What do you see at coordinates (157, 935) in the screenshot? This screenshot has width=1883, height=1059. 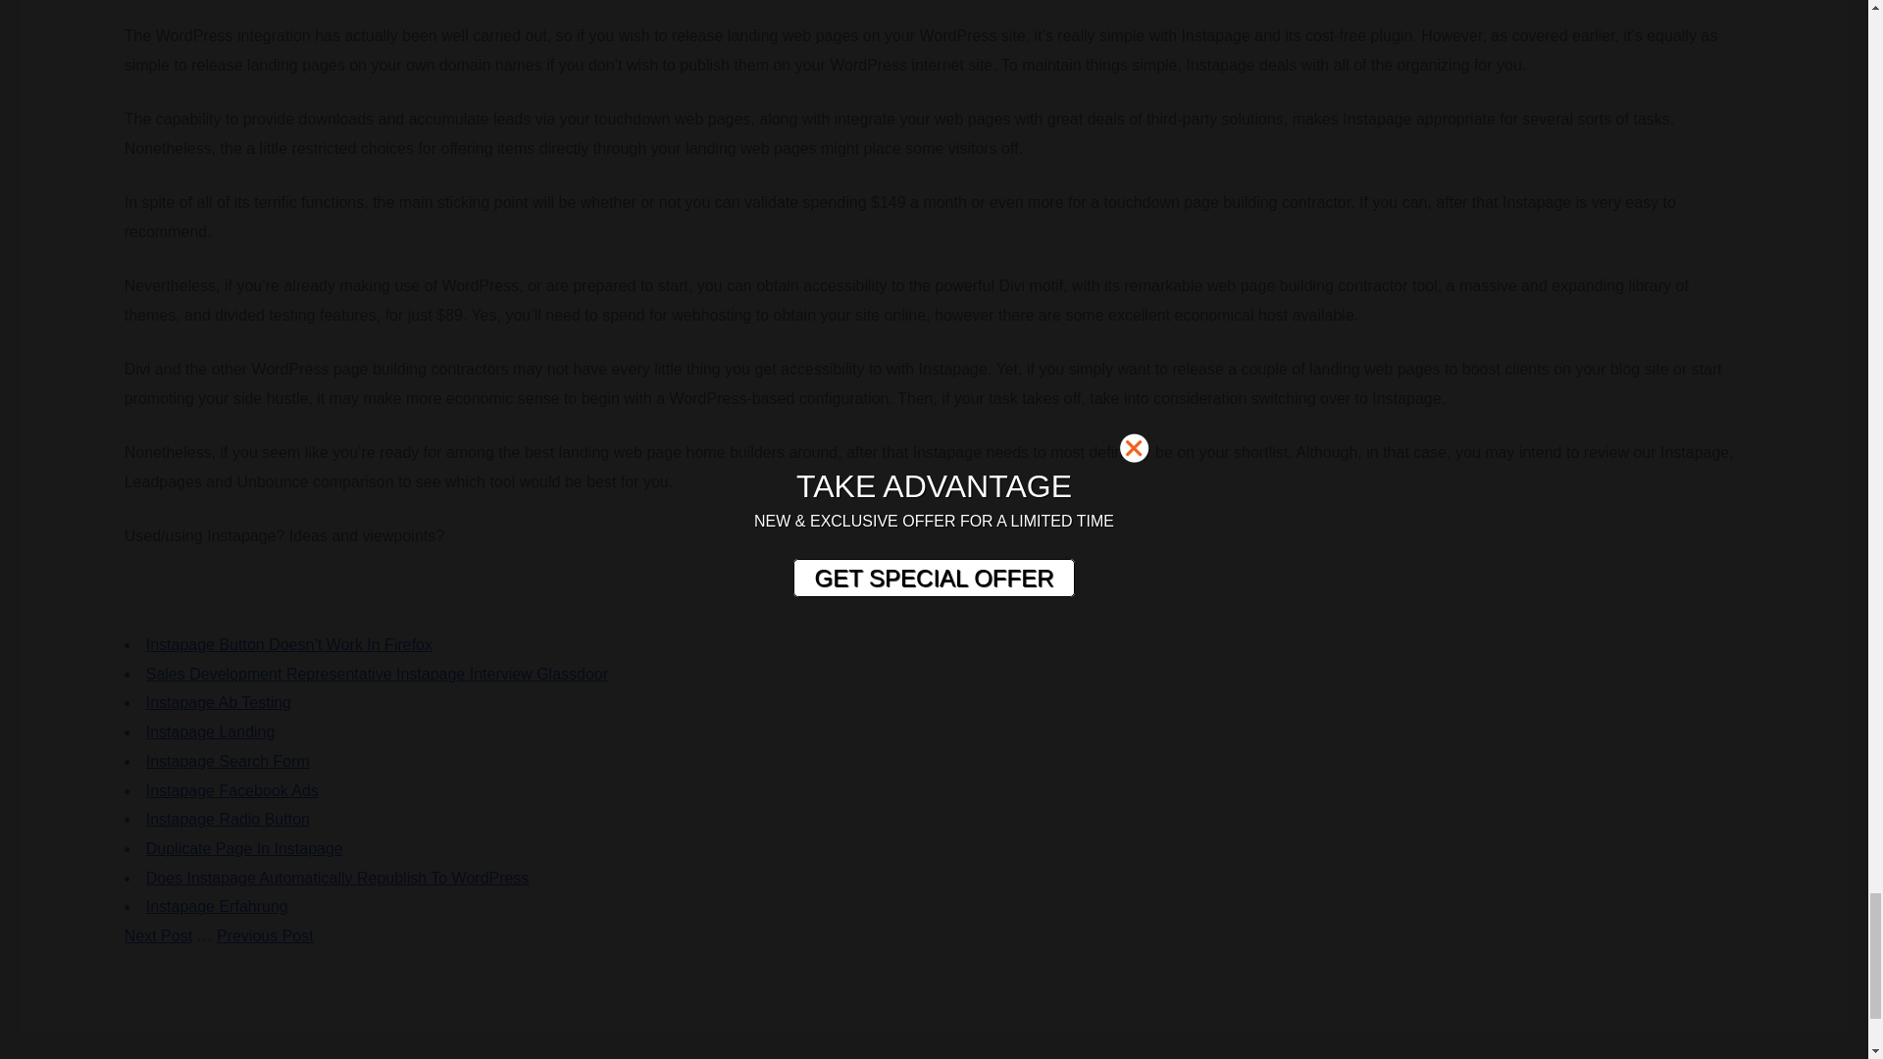 I see `Next Post` at bounding box center [157, 935].